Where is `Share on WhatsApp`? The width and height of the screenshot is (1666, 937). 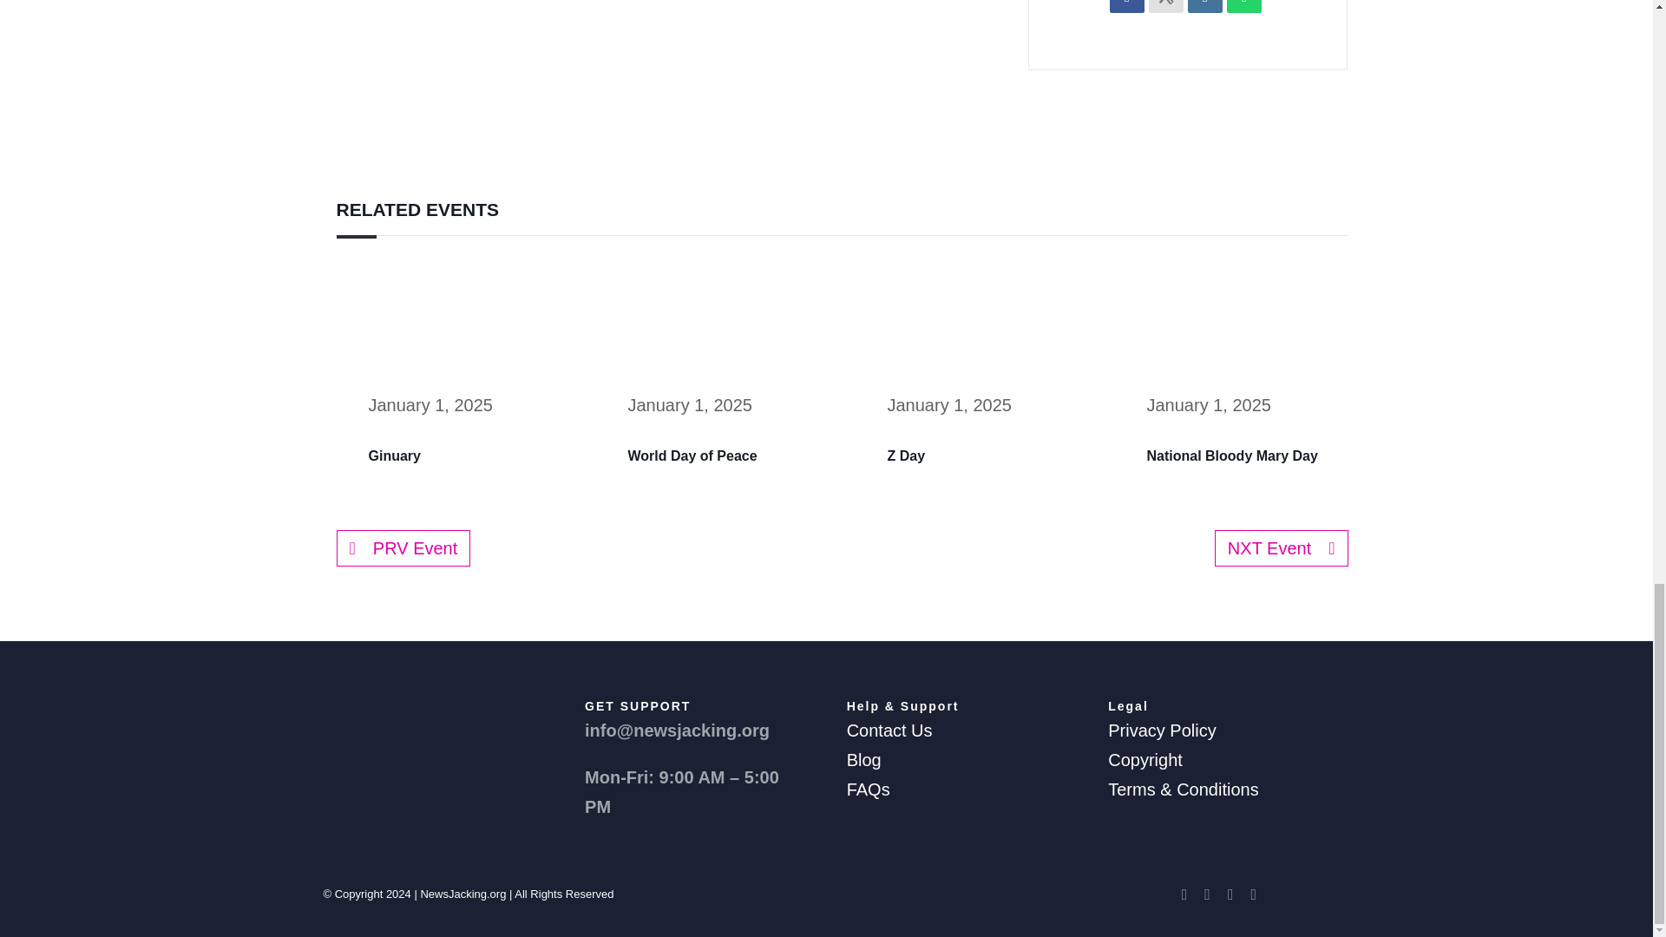 Share on WhatsApp is located at coordinates (1243, 7).